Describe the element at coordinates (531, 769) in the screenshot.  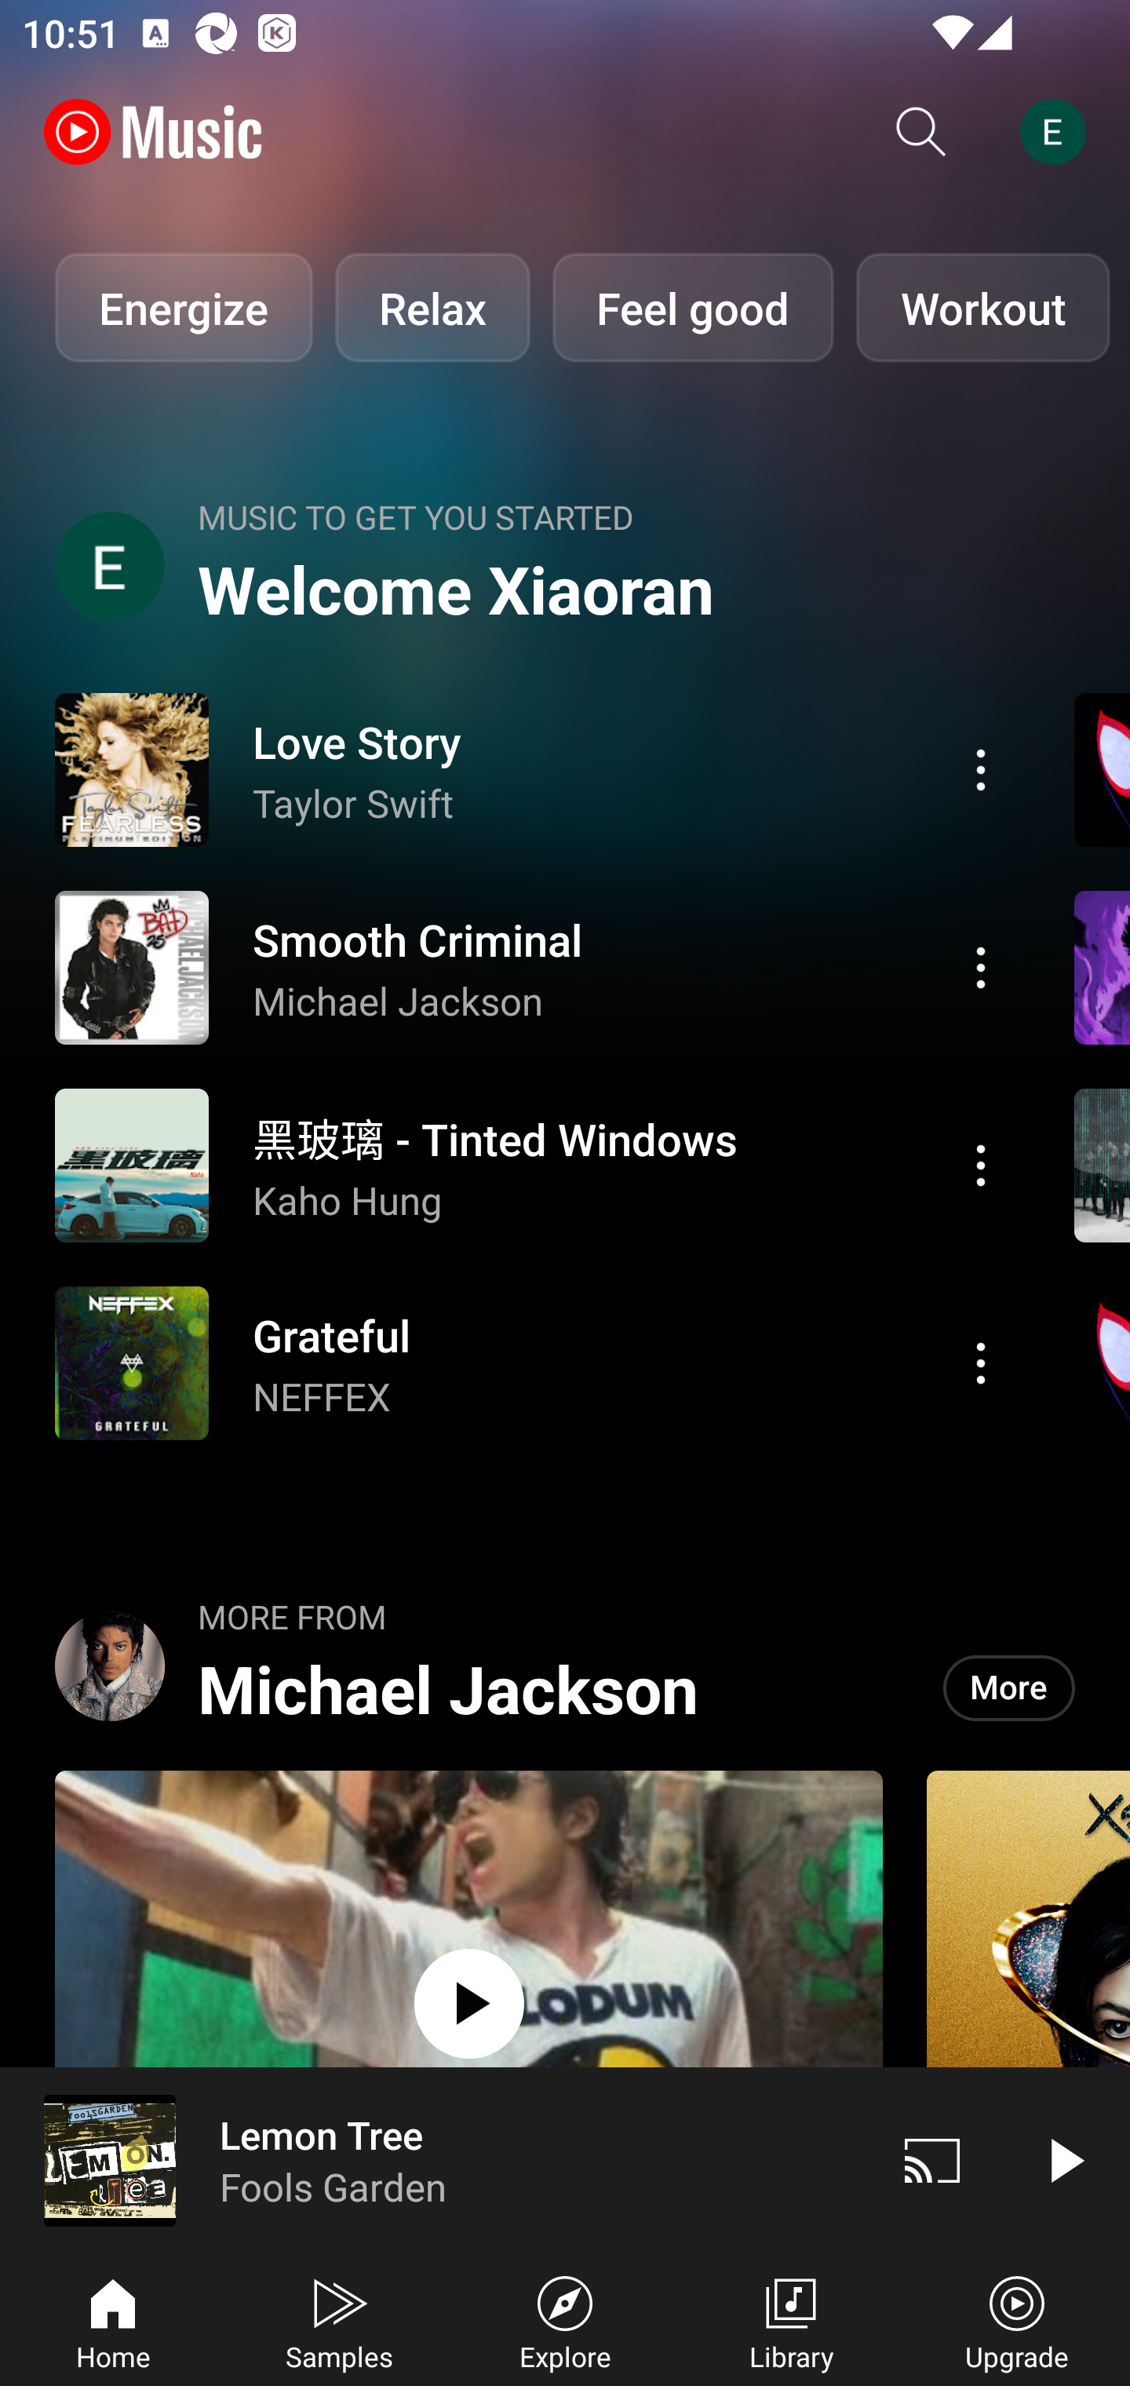
I see `Action menu` at that location.